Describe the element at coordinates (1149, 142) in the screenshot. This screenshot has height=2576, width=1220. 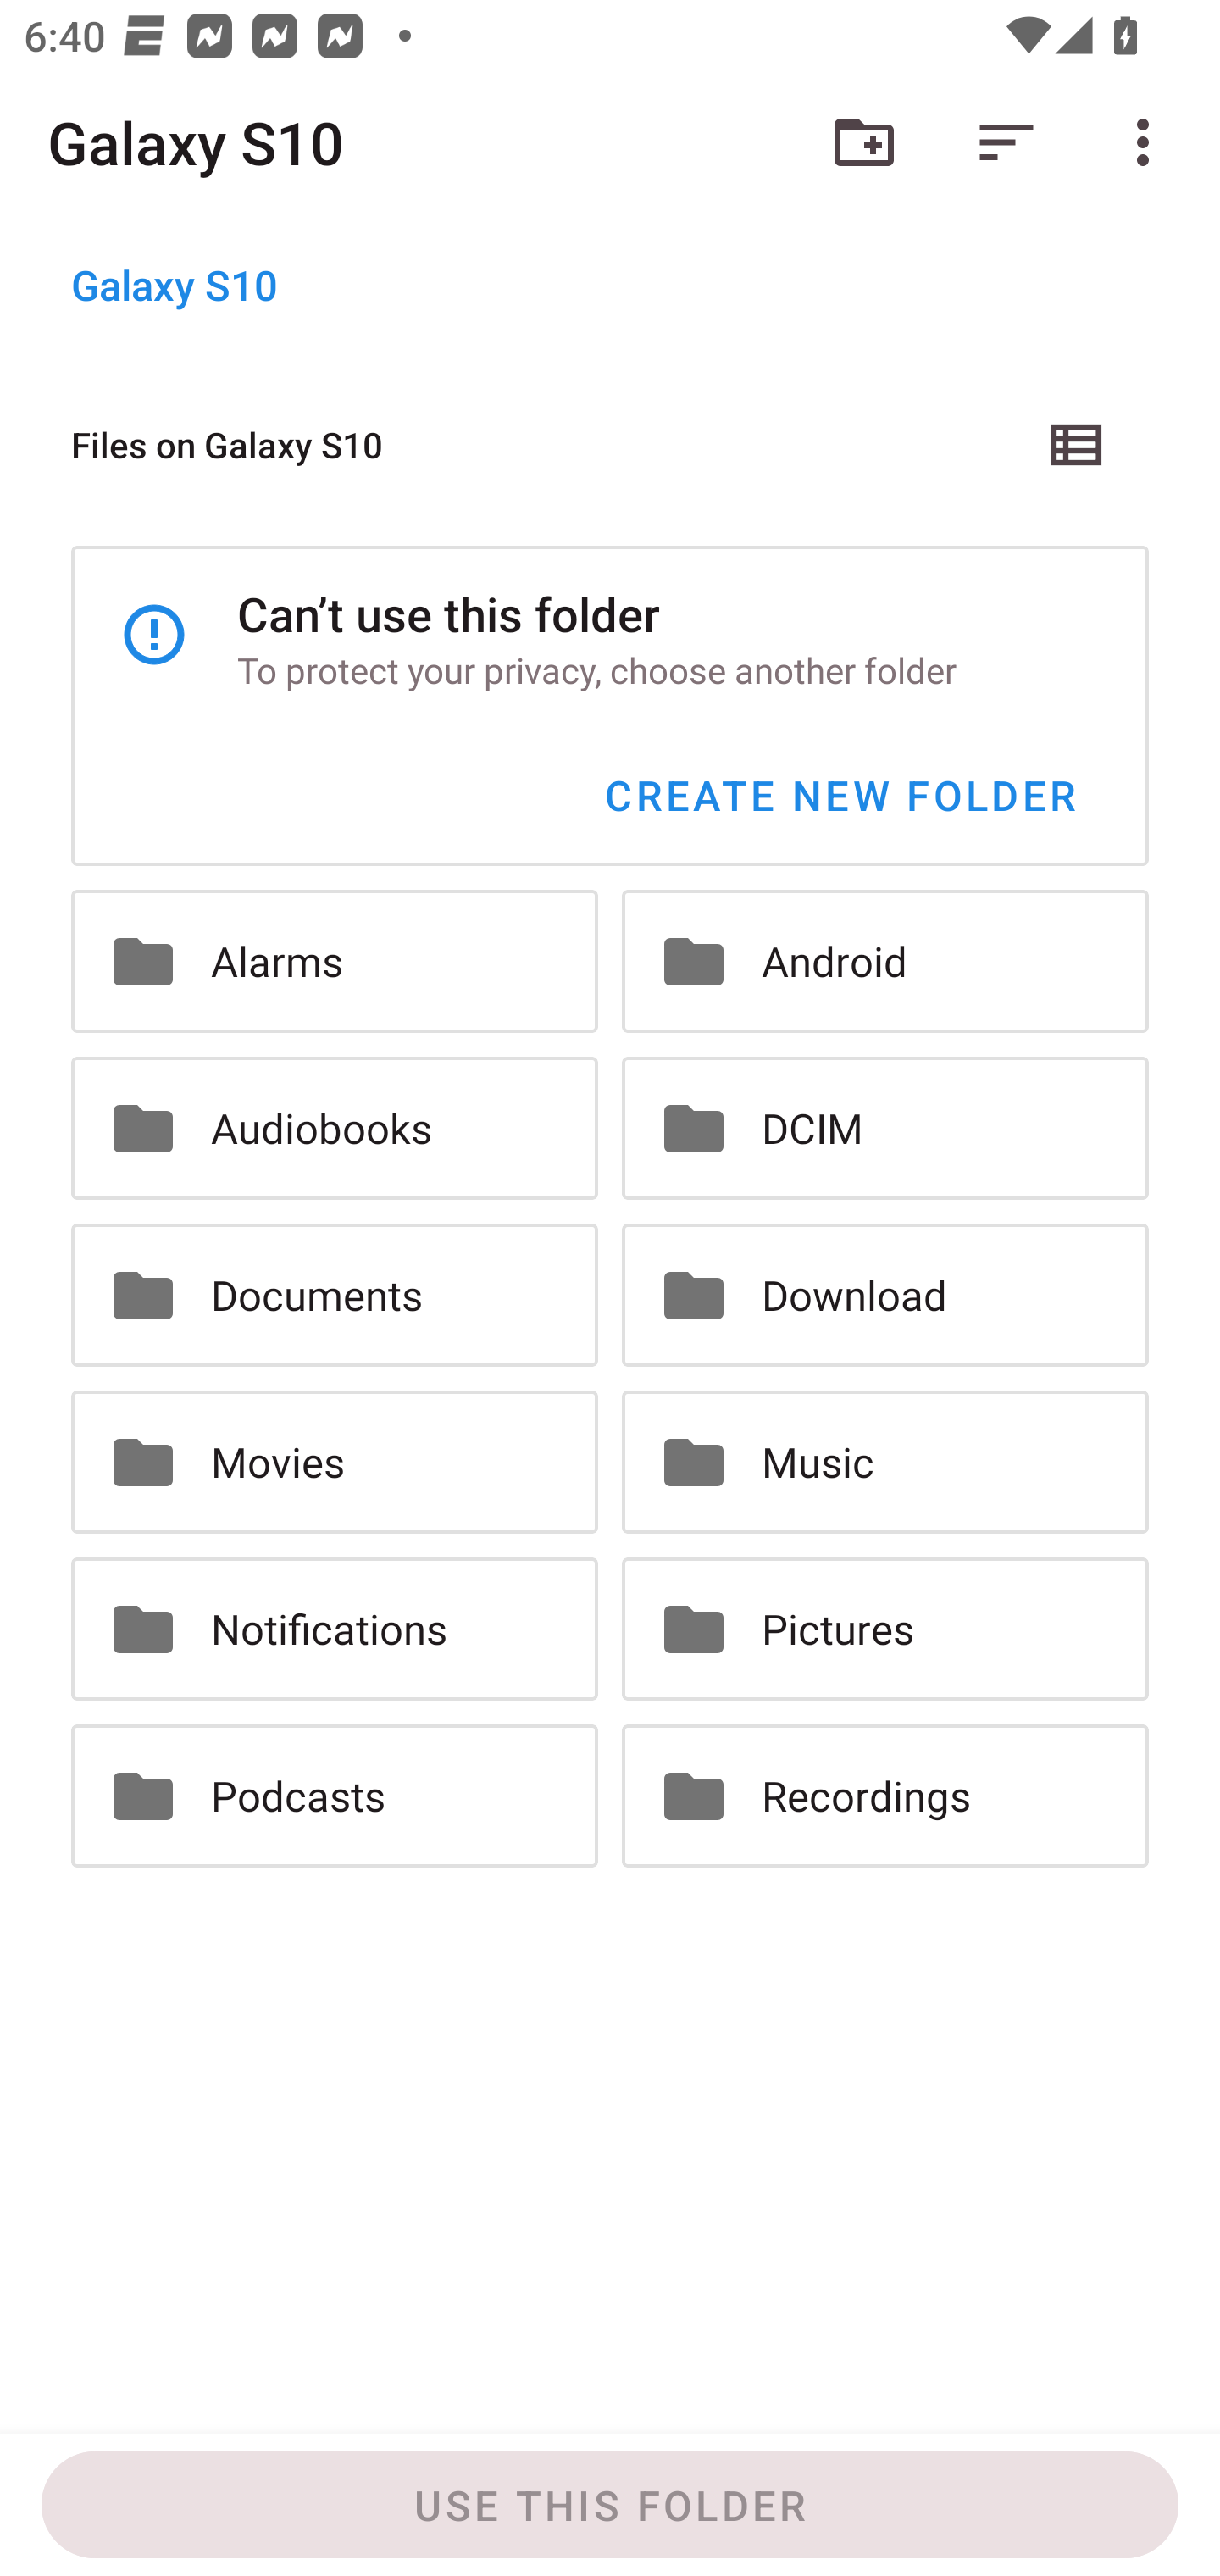
I see `More options` at that location.